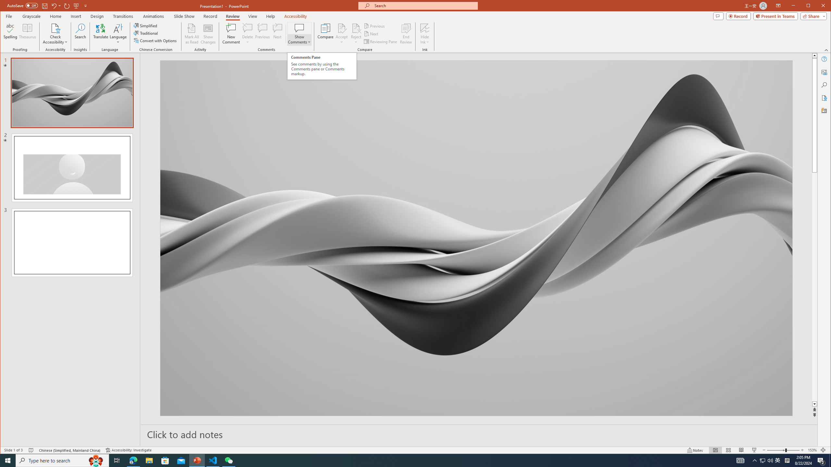  I want to click on Thesaurus..., so click(28, 34).